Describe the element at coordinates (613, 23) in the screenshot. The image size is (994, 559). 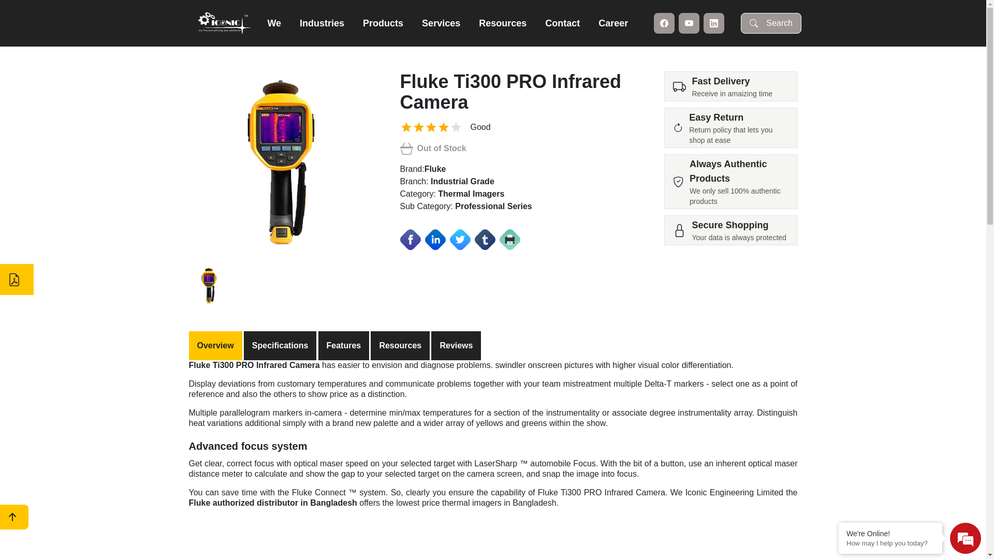
I see `Career` at that location.